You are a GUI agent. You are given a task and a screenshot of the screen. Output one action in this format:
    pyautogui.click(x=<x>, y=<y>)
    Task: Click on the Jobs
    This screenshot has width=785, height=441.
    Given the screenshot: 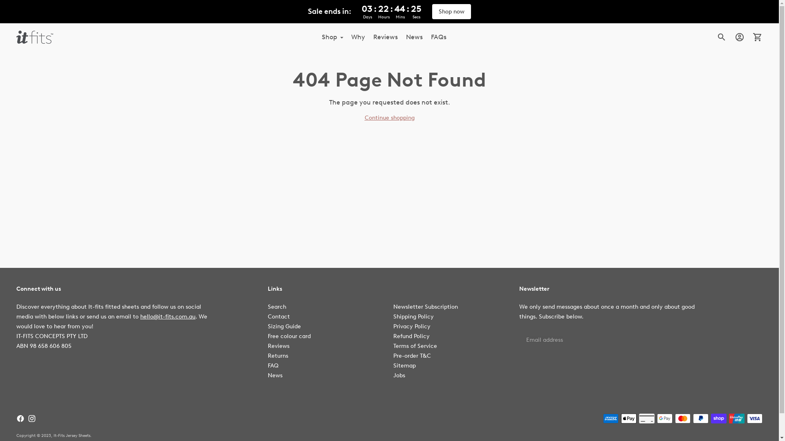 What is the action you would take?
    pyautogui.click(x=399, y=376)
    